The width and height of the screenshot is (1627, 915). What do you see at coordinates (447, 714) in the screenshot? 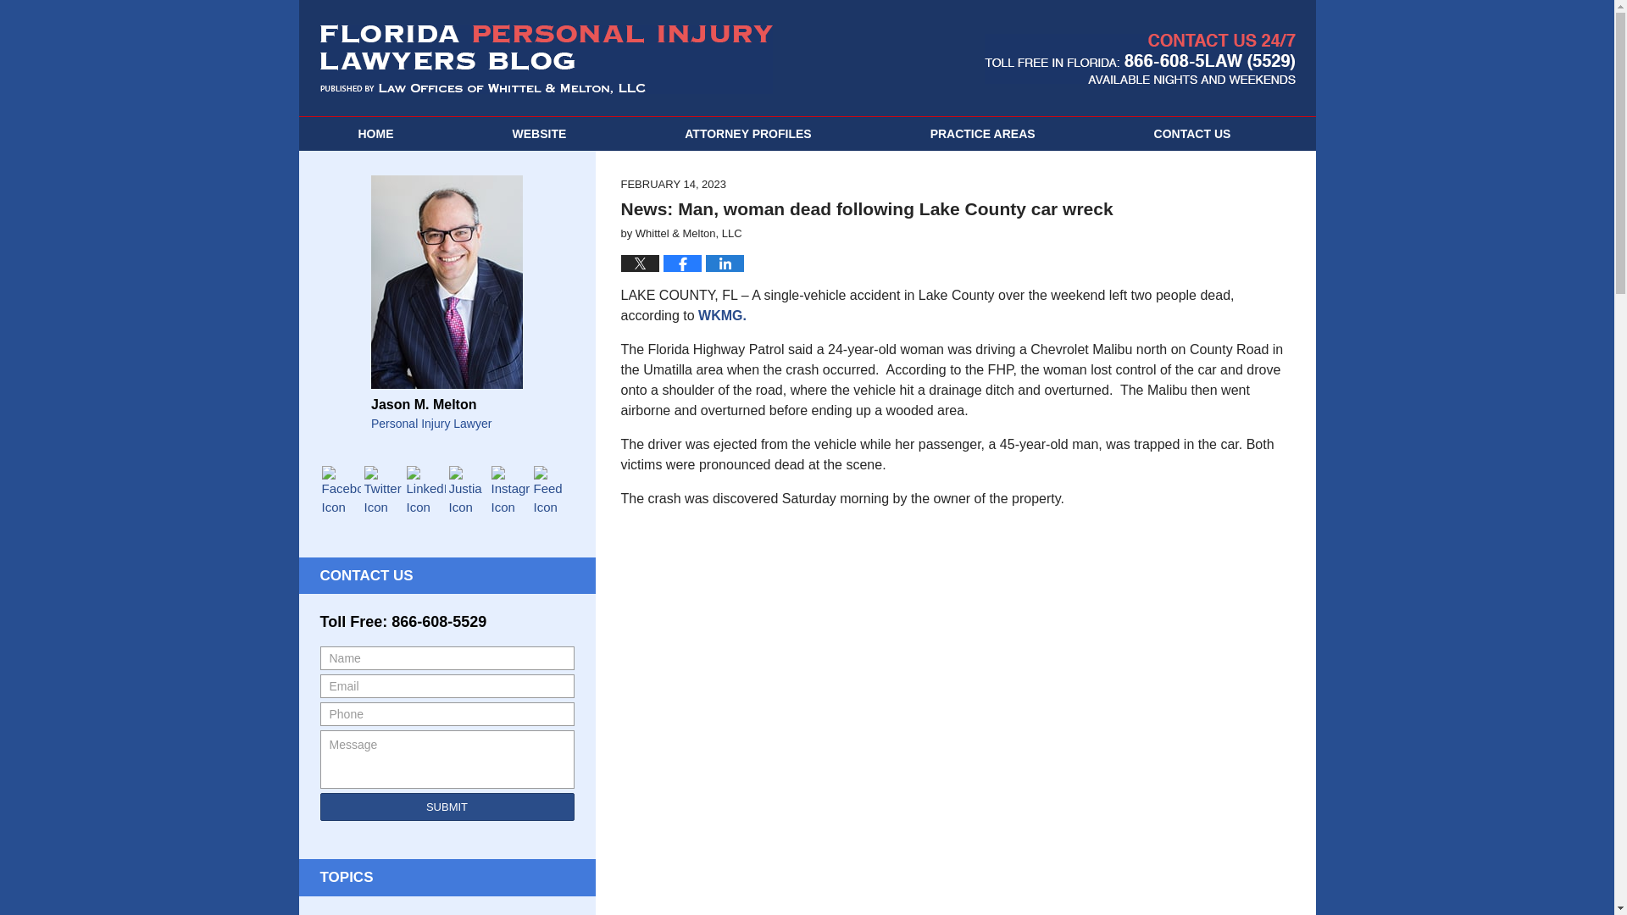
I see `Please enter a valid phone number.` at bounding box center [447, 714].